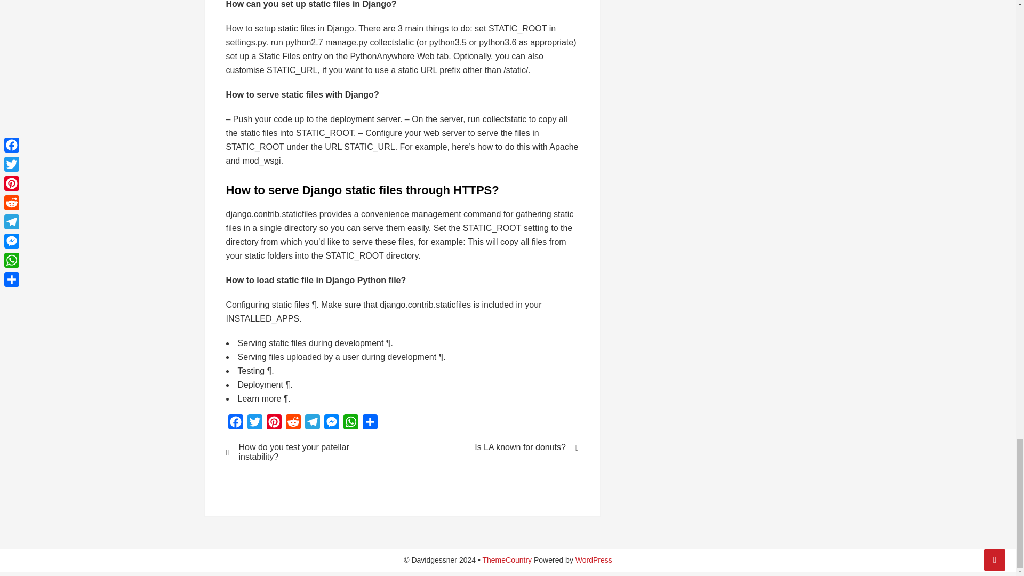 The image size is (1024, 576). What do you see at coordinates (293, 424) in the screenshot?
I see `Reddit` at bounding box center [293, 424].